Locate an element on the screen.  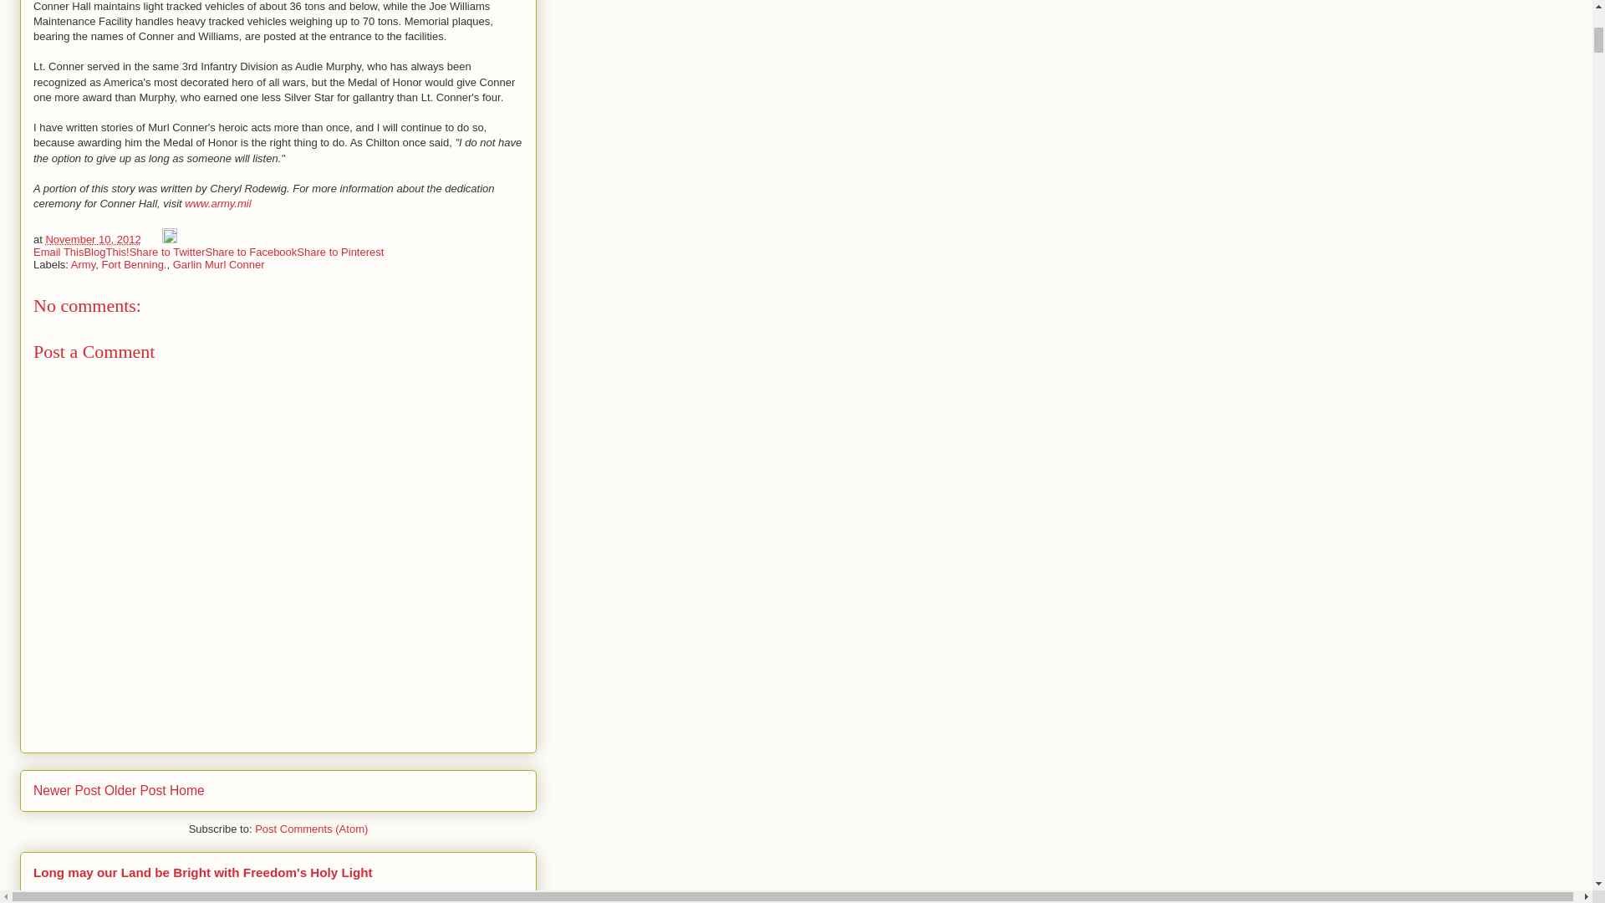
Army is located at coordinates (82, 264).